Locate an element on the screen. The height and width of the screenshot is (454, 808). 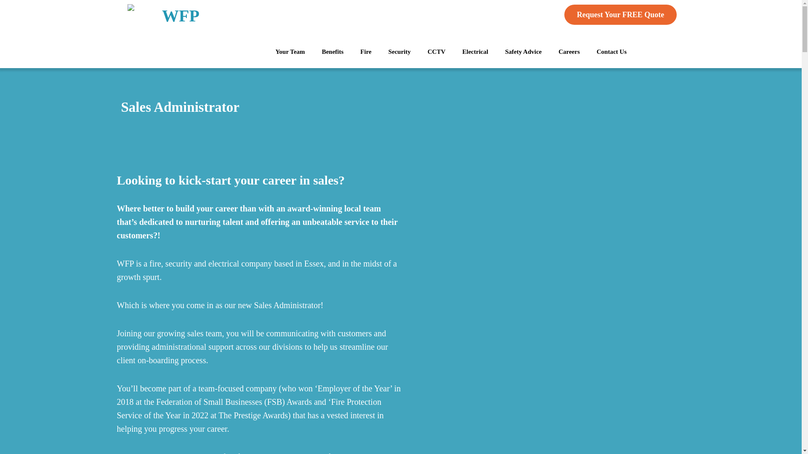
CCTV is located at coordinates (437, 52).